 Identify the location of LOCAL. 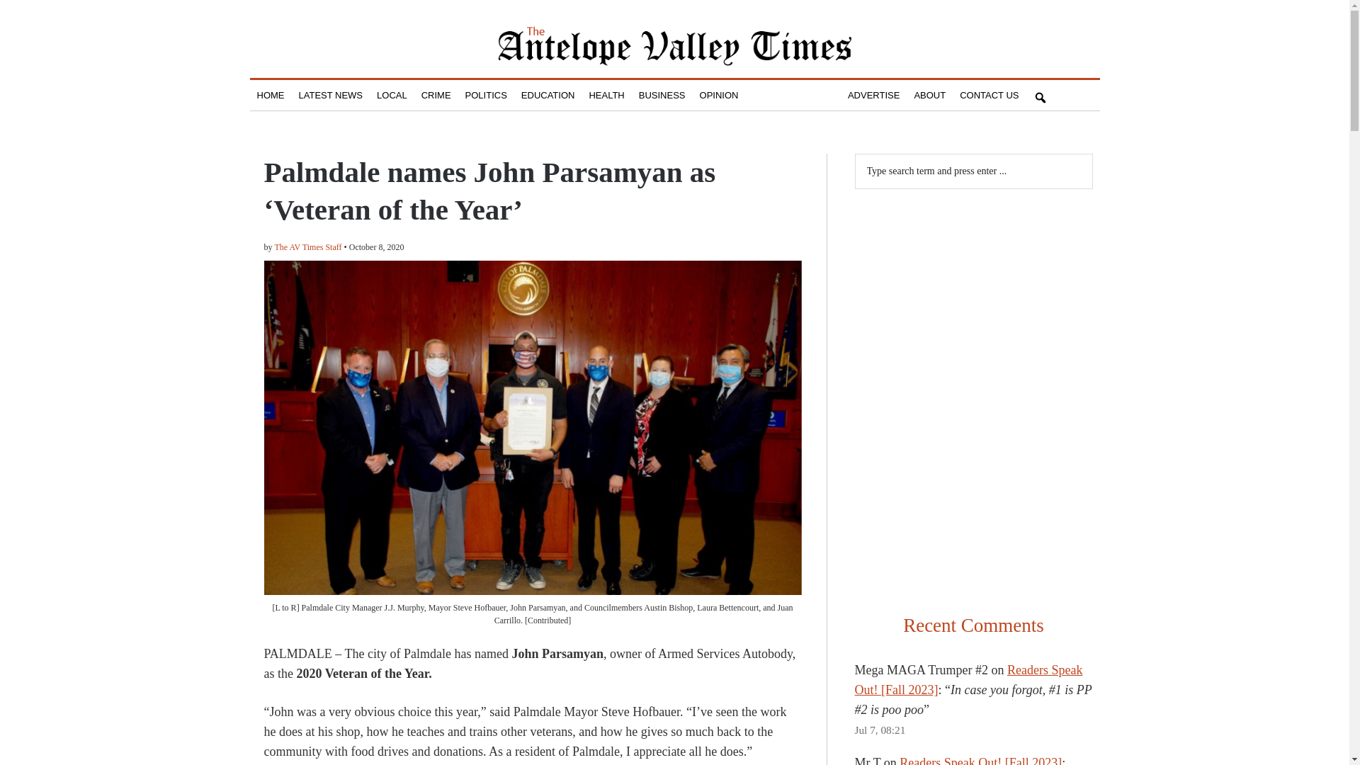
(392, 95).